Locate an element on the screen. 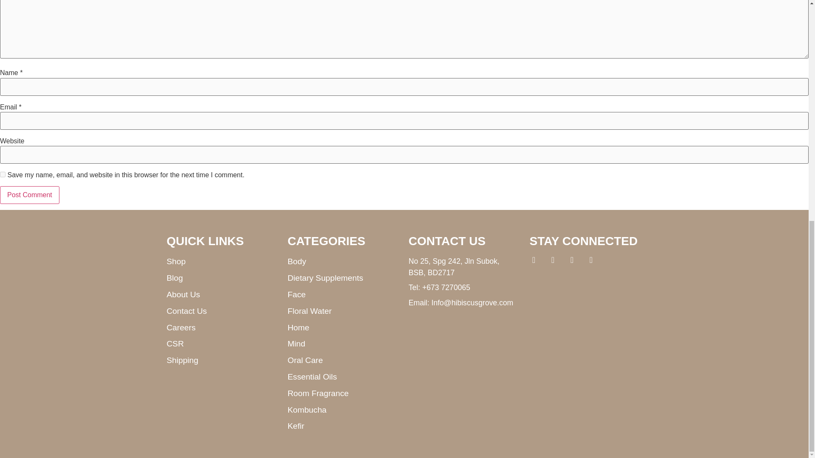  Dietary Supplements is located at coordinates (344, 278).